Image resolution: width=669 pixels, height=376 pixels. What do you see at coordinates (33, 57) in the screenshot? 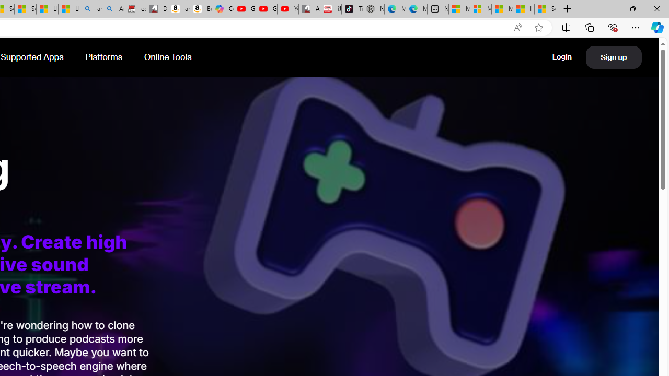
I see `Supported Apps ` at bounding box center [33, 57].